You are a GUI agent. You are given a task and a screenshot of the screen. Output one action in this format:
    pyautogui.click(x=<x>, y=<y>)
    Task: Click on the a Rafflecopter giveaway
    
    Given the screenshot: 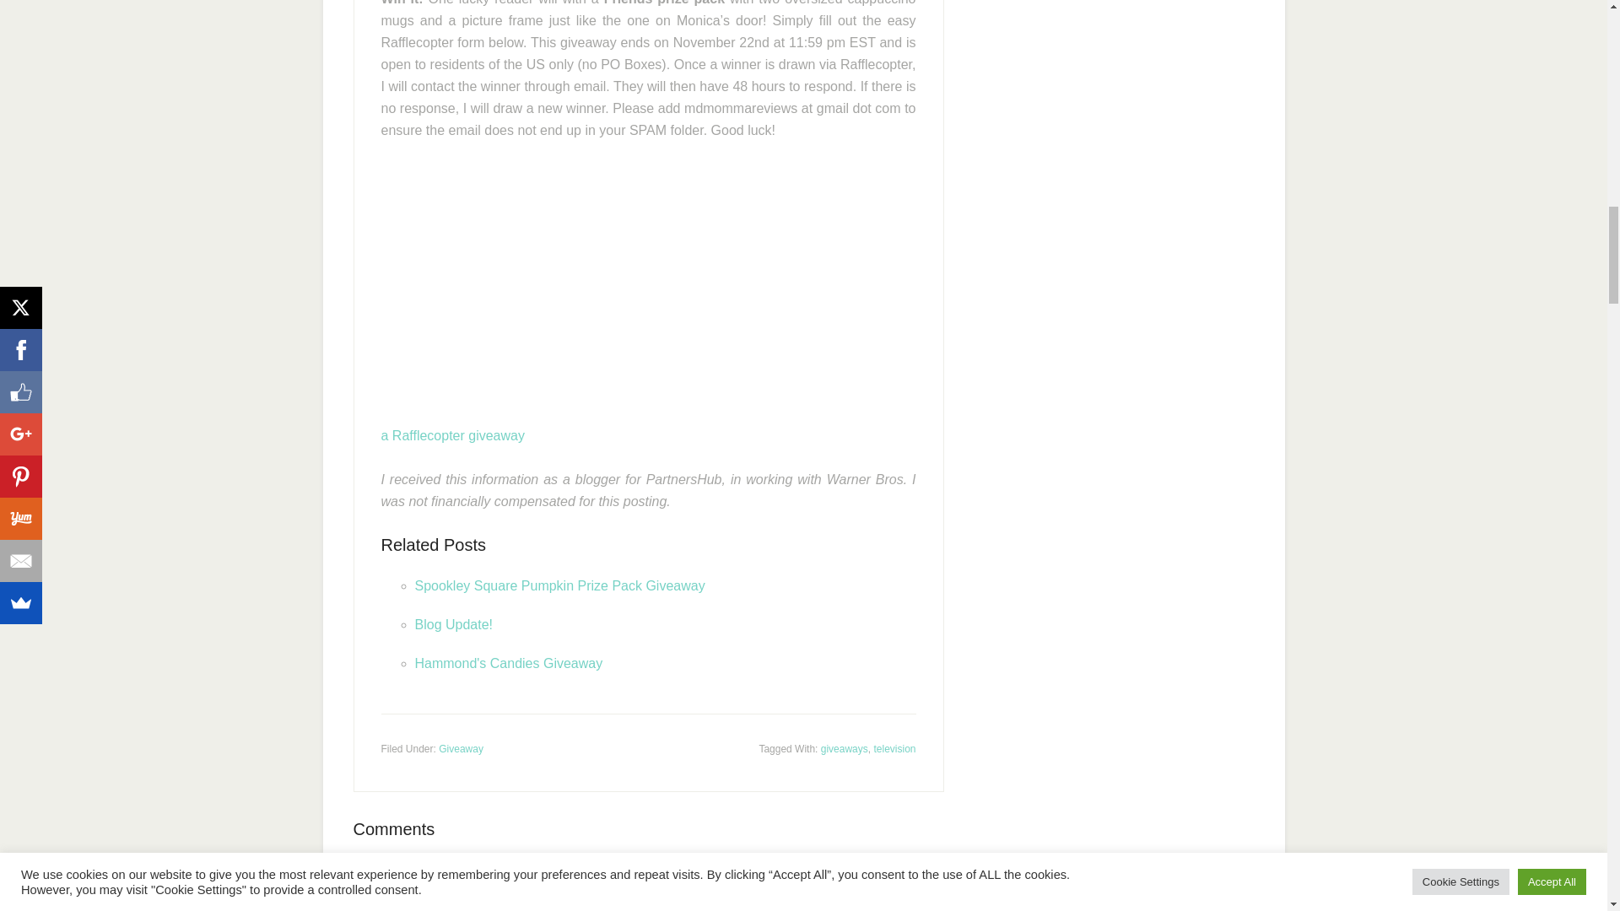 What is the action you would take?
    pyautogui.click(x=452, y=435)
    